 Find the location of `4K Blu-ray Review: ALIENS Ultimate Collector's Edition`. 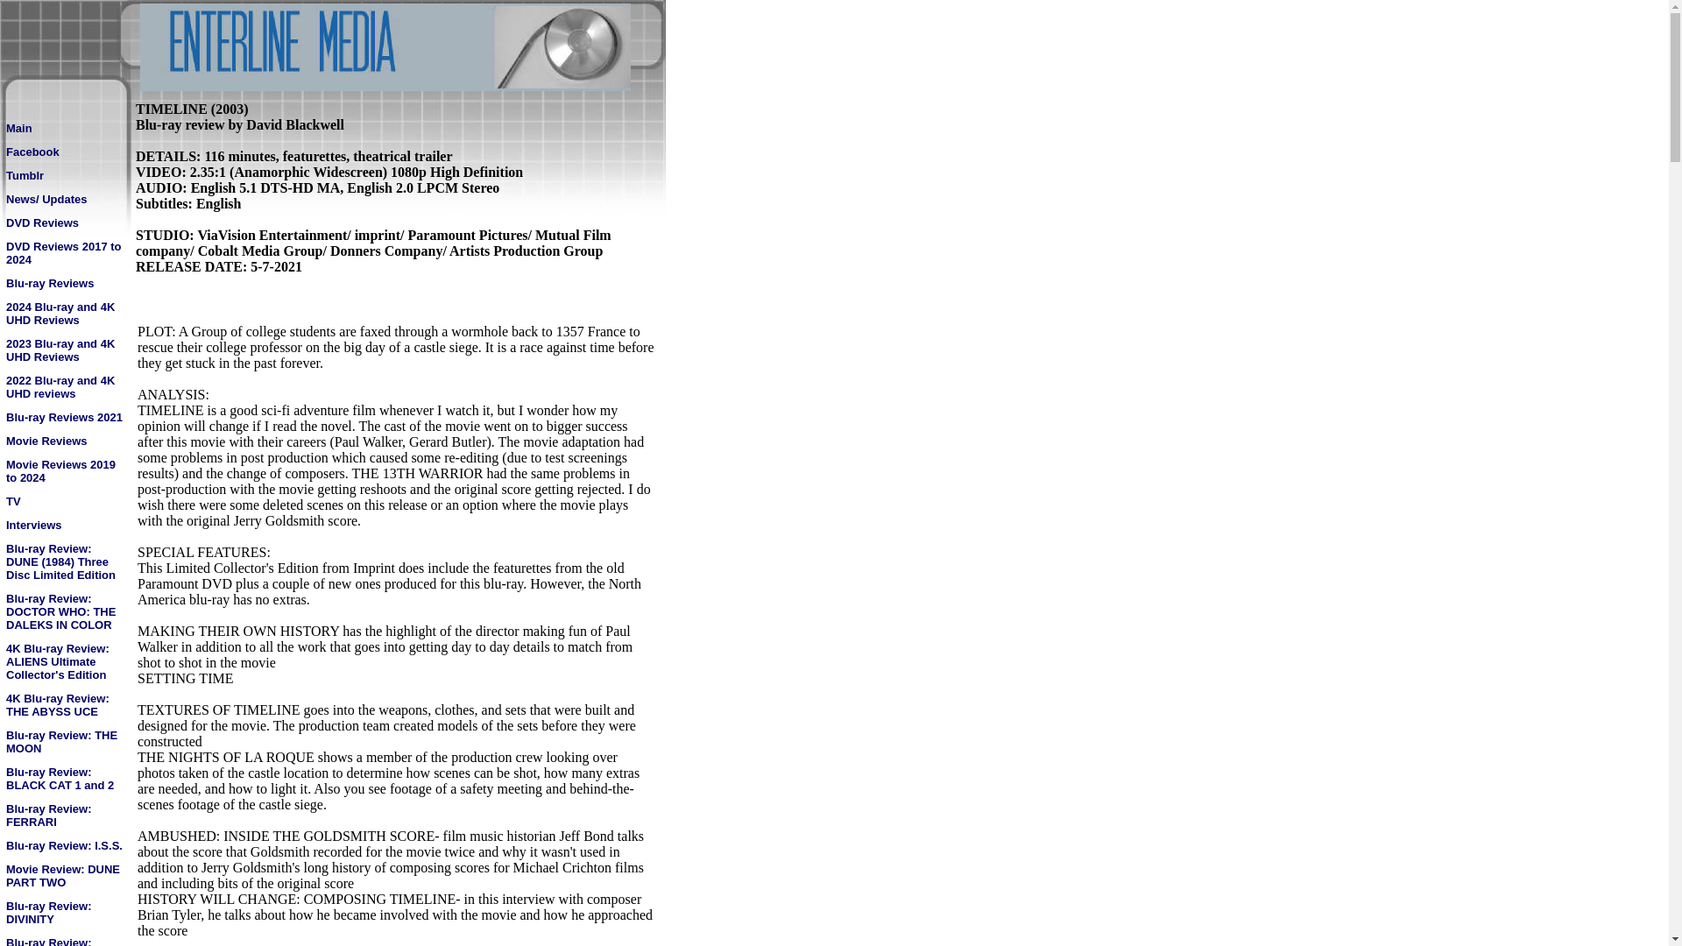

4K Blu-ray Review: ALIENS Ultimate Collector's Edition is located at coordinates (58, 660).